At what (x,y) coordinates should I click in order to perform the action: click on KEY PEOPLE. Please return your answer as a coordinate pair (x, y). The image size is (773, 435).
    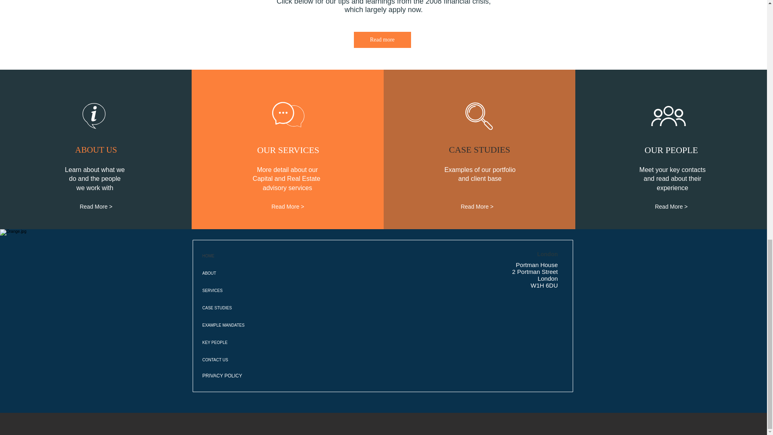
    Looking at the image, I should click on (265, 342).